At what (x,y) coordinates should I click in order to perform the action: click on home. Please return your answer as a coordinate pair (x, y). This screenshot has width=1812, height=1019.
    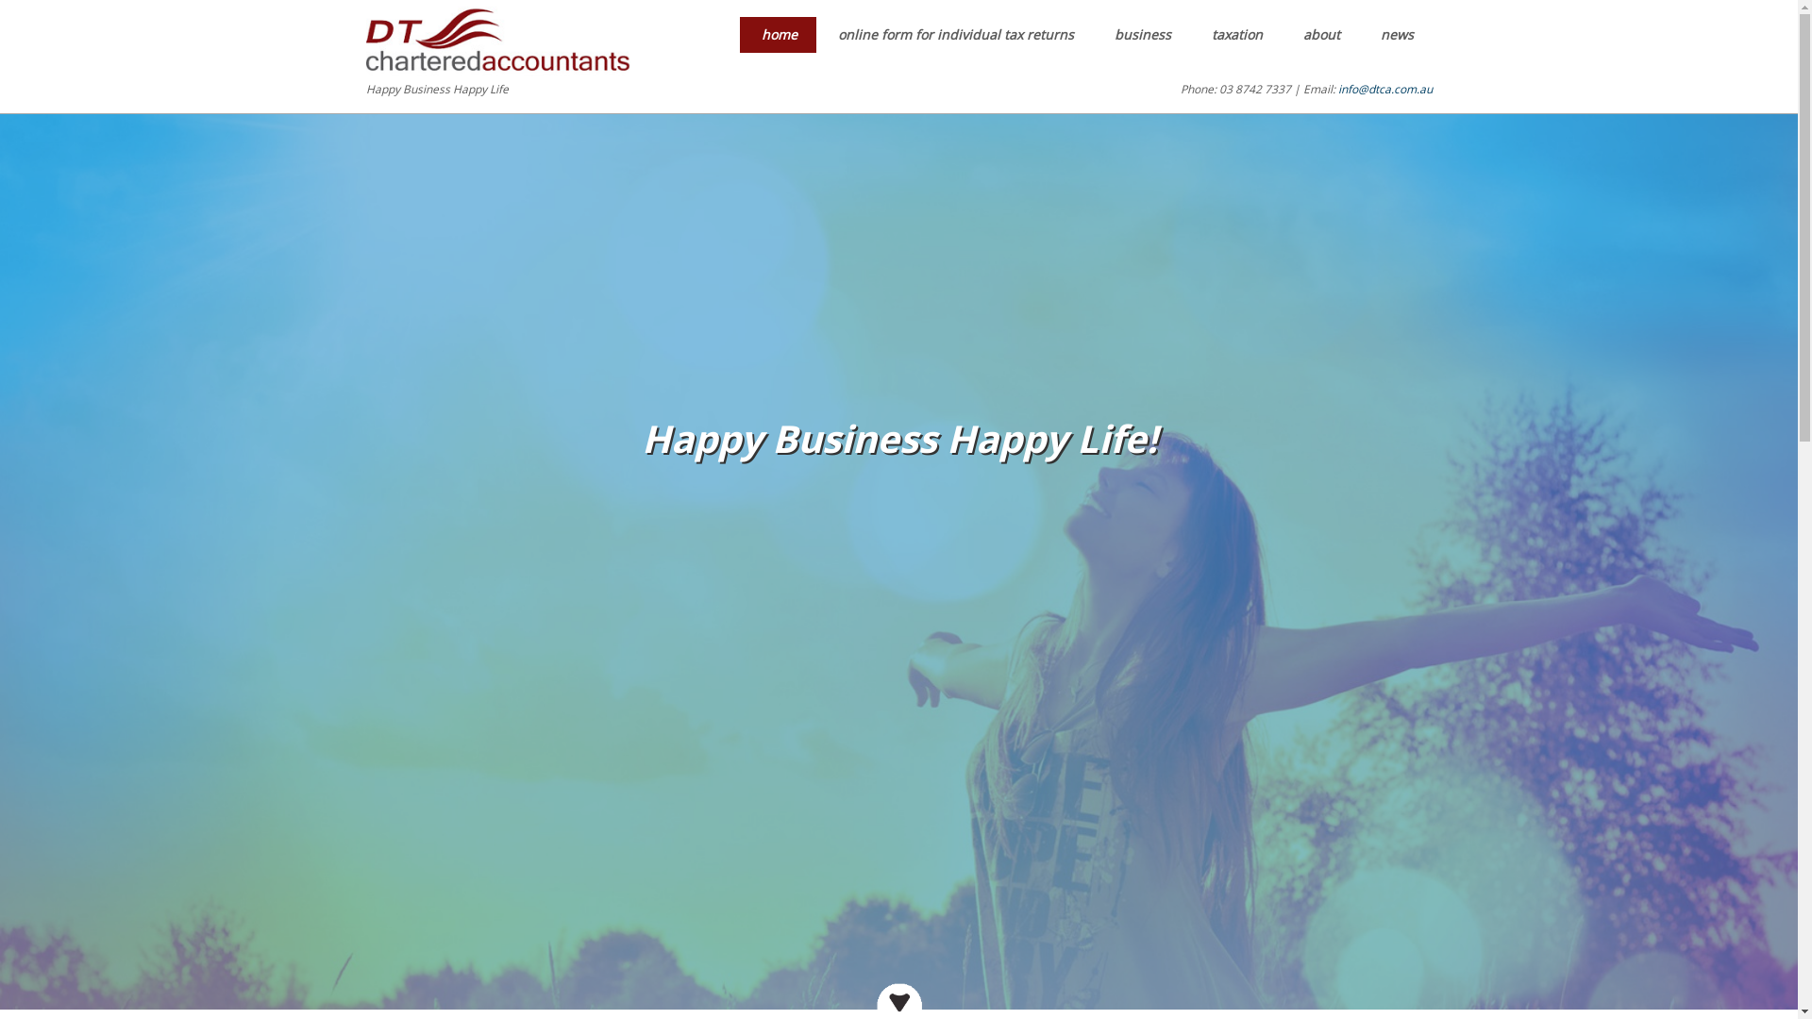
    Looking at the image, I should click on (778, 35).